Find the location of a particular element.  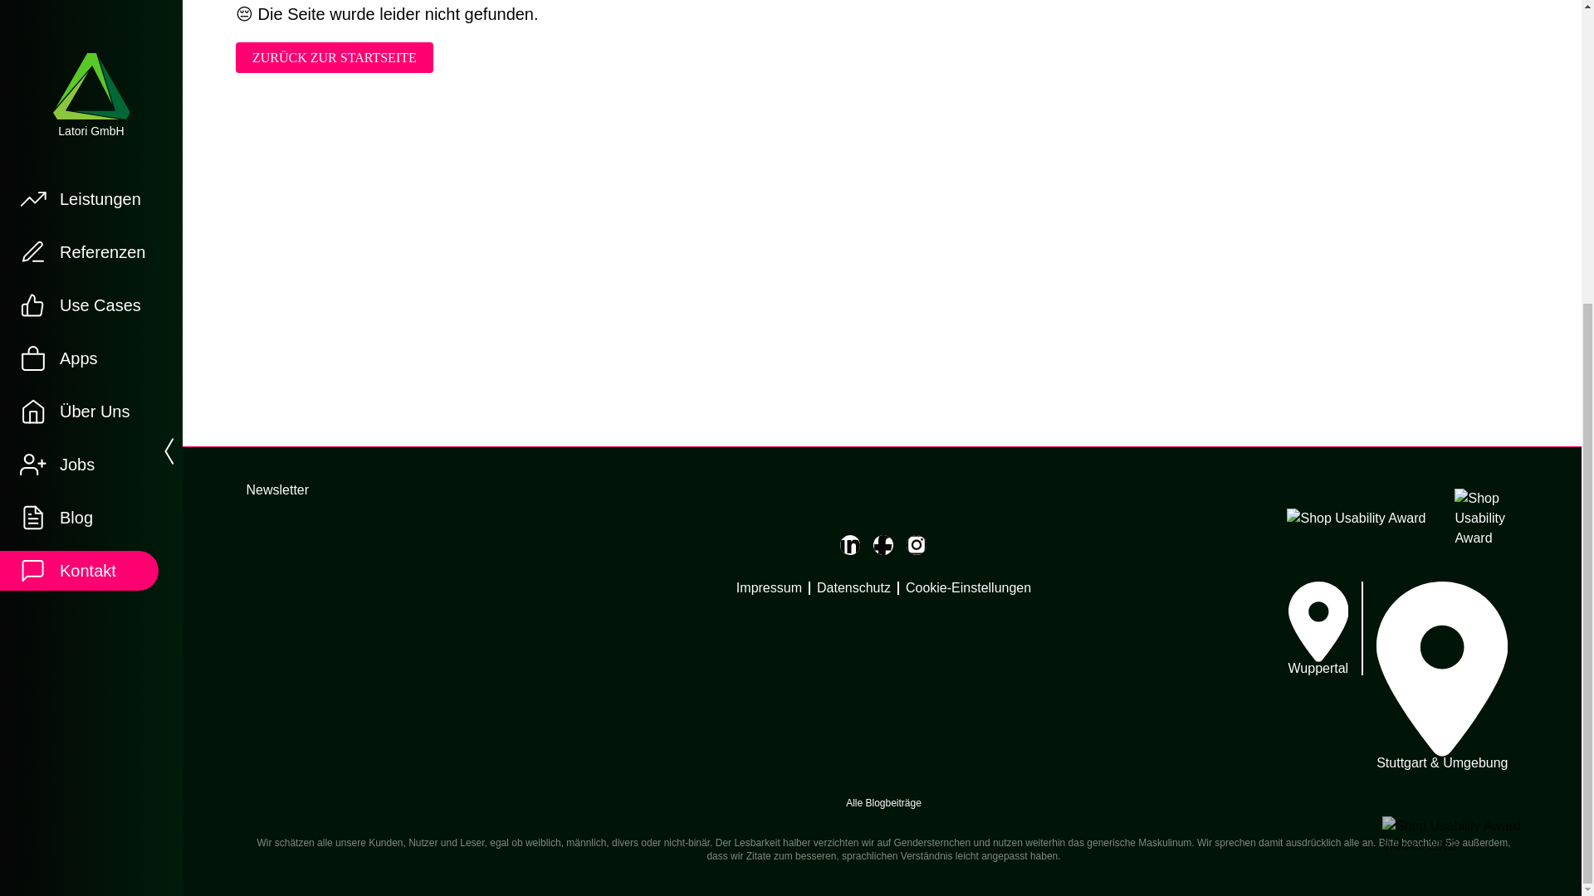

Jobs is located at coordinates (81, 15).